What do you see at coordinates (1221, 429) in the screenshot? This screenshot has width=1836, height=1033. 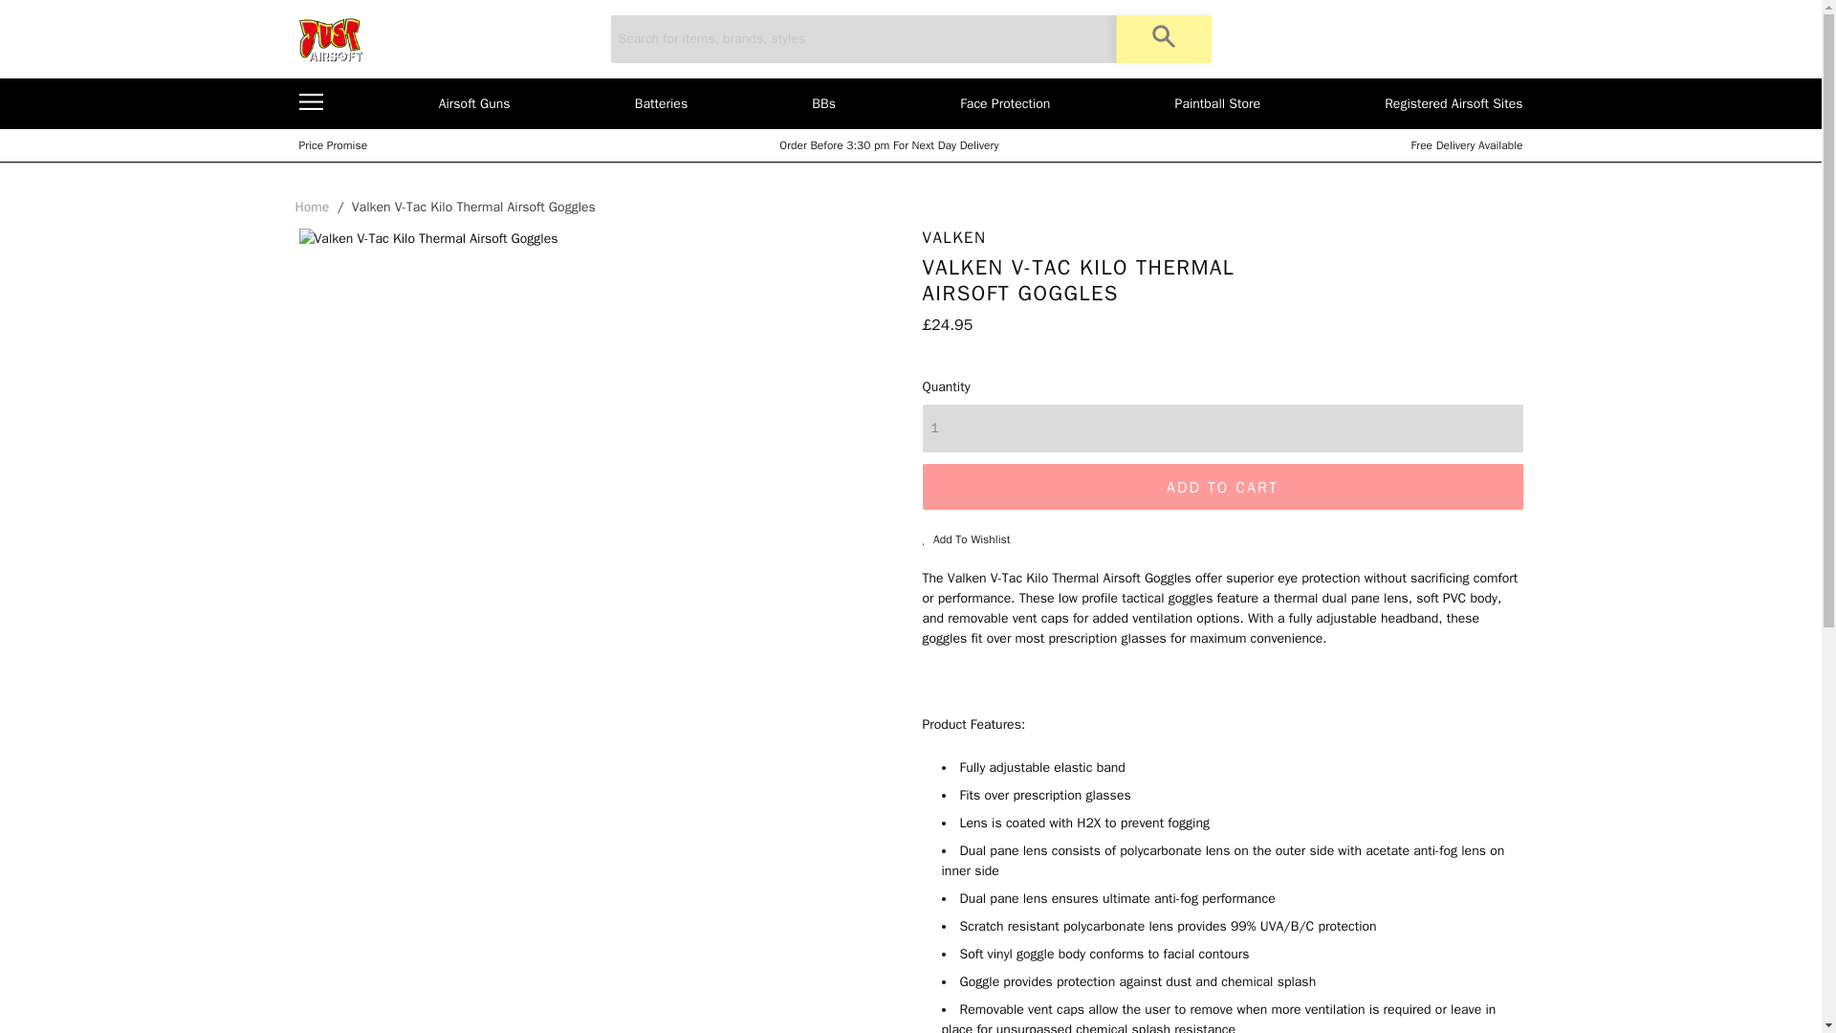 I see `1` at bounding box center [1221, 429].